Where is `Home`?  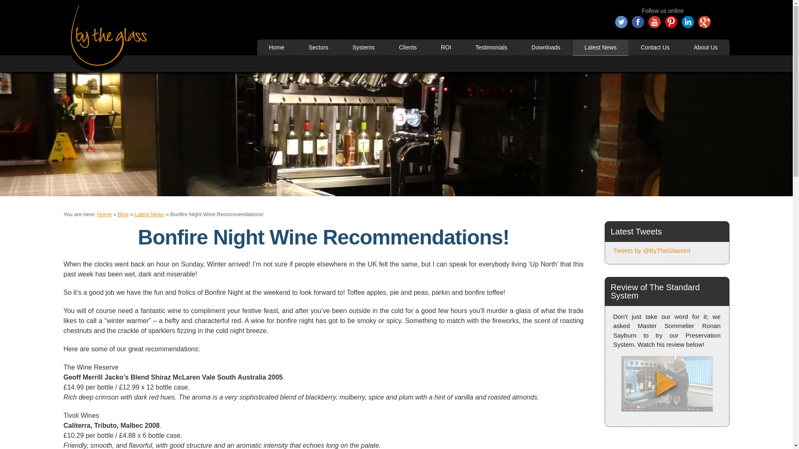 Home is located at coordinates (104, 214).